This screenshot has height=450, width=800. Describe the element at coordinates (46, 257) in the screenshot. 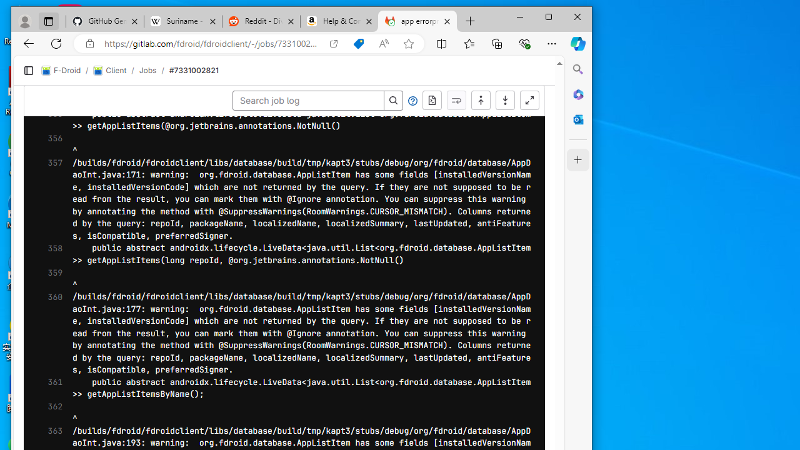

I see `408` at that location.